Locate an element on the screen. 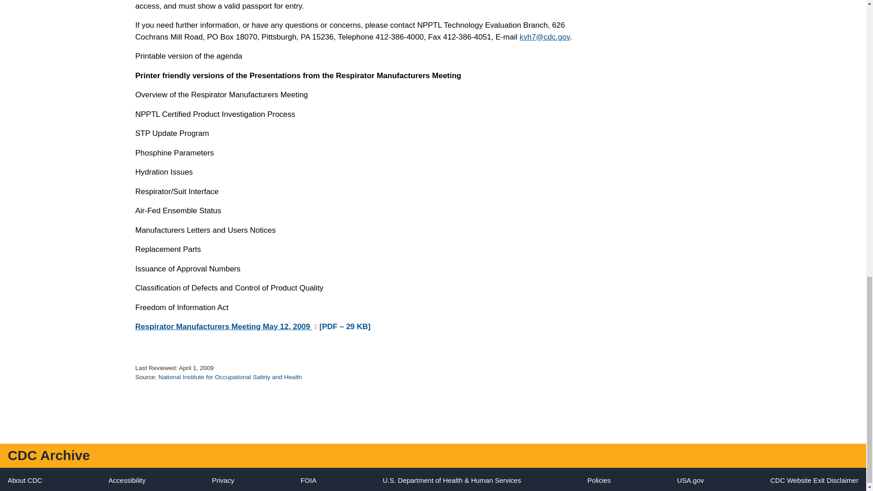 This screenshot has width=873, height=491. National Institute for Occupational Safety and Health is located at coordinates (230, 377).